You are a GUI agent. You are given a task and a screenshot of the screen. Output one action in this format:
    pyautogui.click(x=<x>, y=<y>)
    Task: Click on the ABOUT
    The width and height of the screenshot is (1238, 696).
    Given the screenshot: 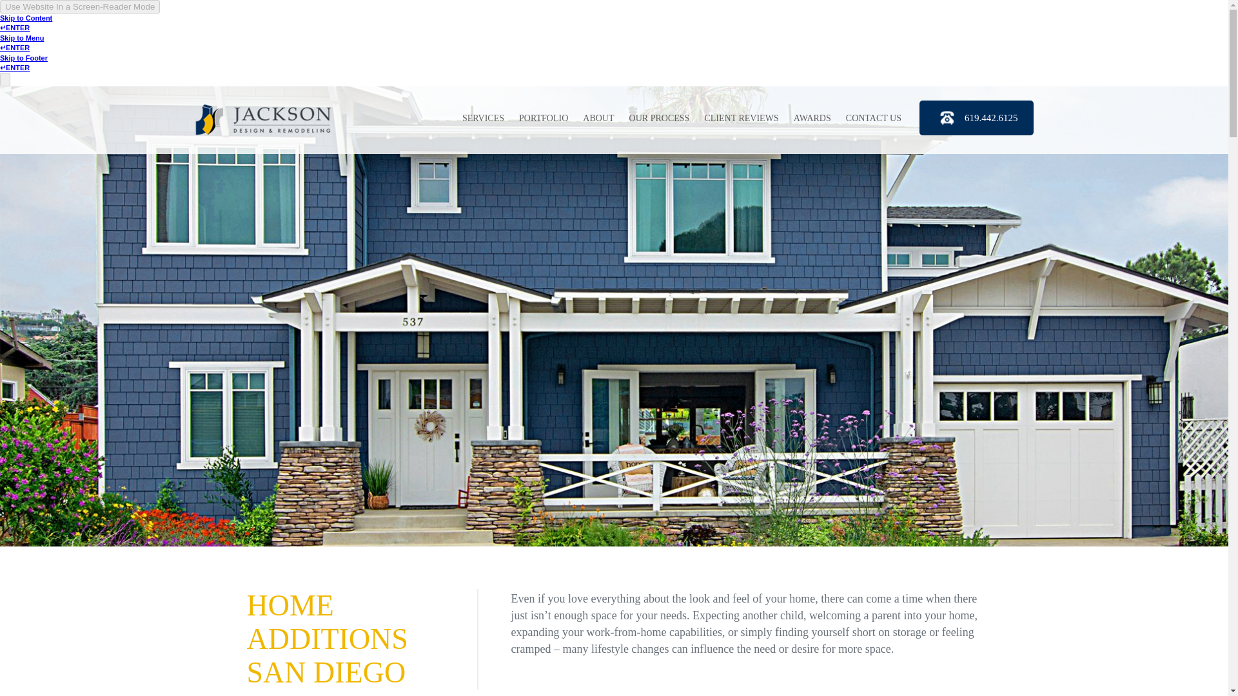 What is the action you would take?
    pyautogui.click(x=598, y=119)
    